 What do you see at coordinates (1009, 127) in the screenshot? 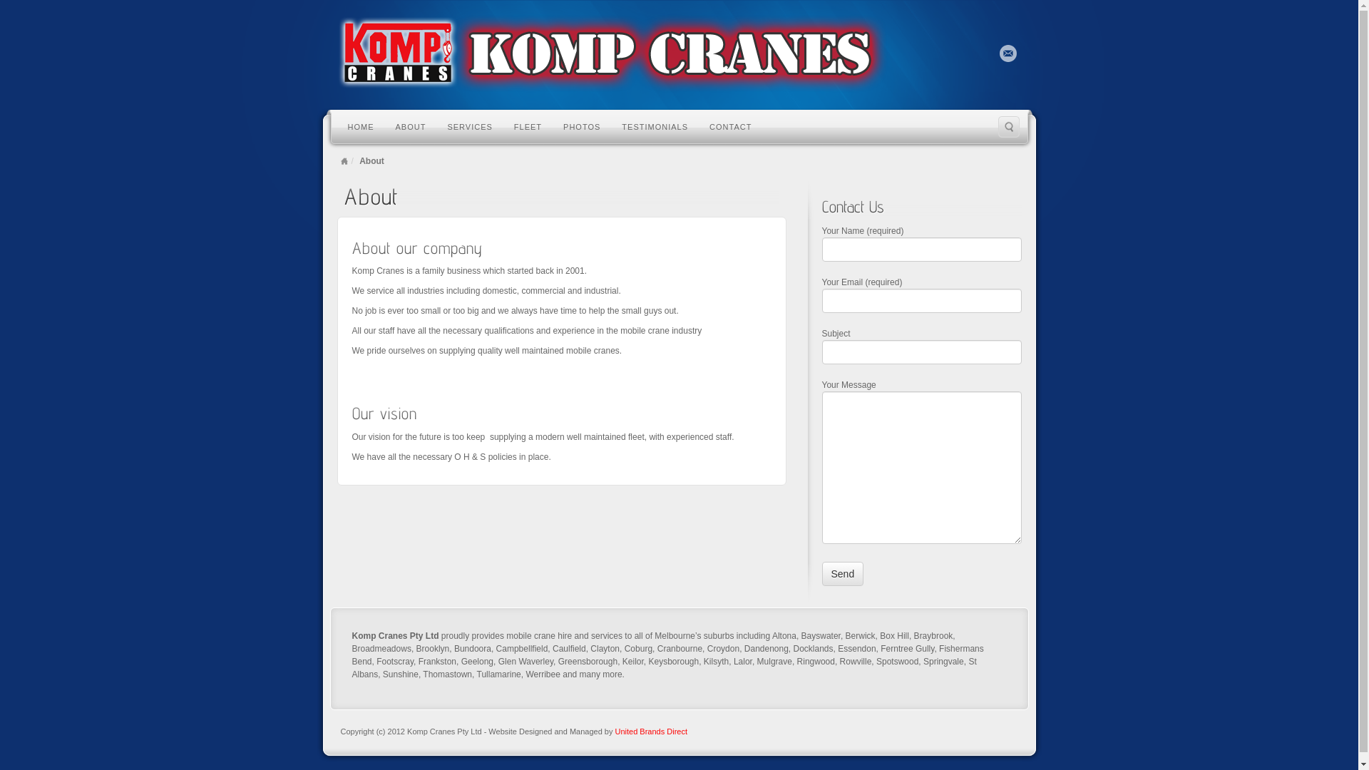
I see `Search the site...` at bounding box center [1009, 127].